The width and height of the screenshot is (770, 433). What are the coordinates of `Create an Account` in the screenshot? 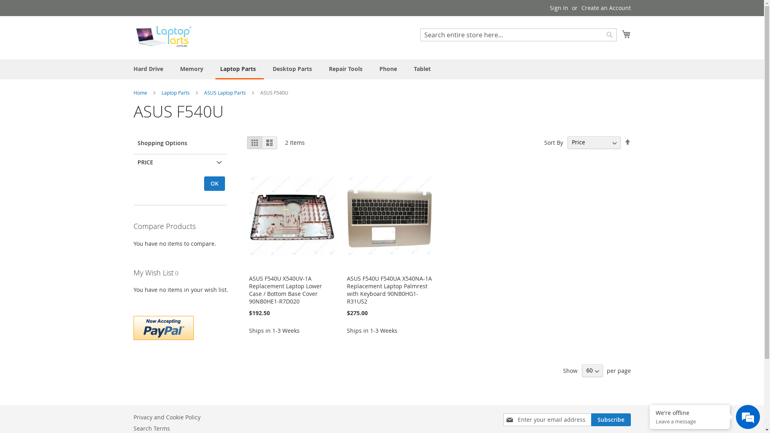 It's located at (606, 8).